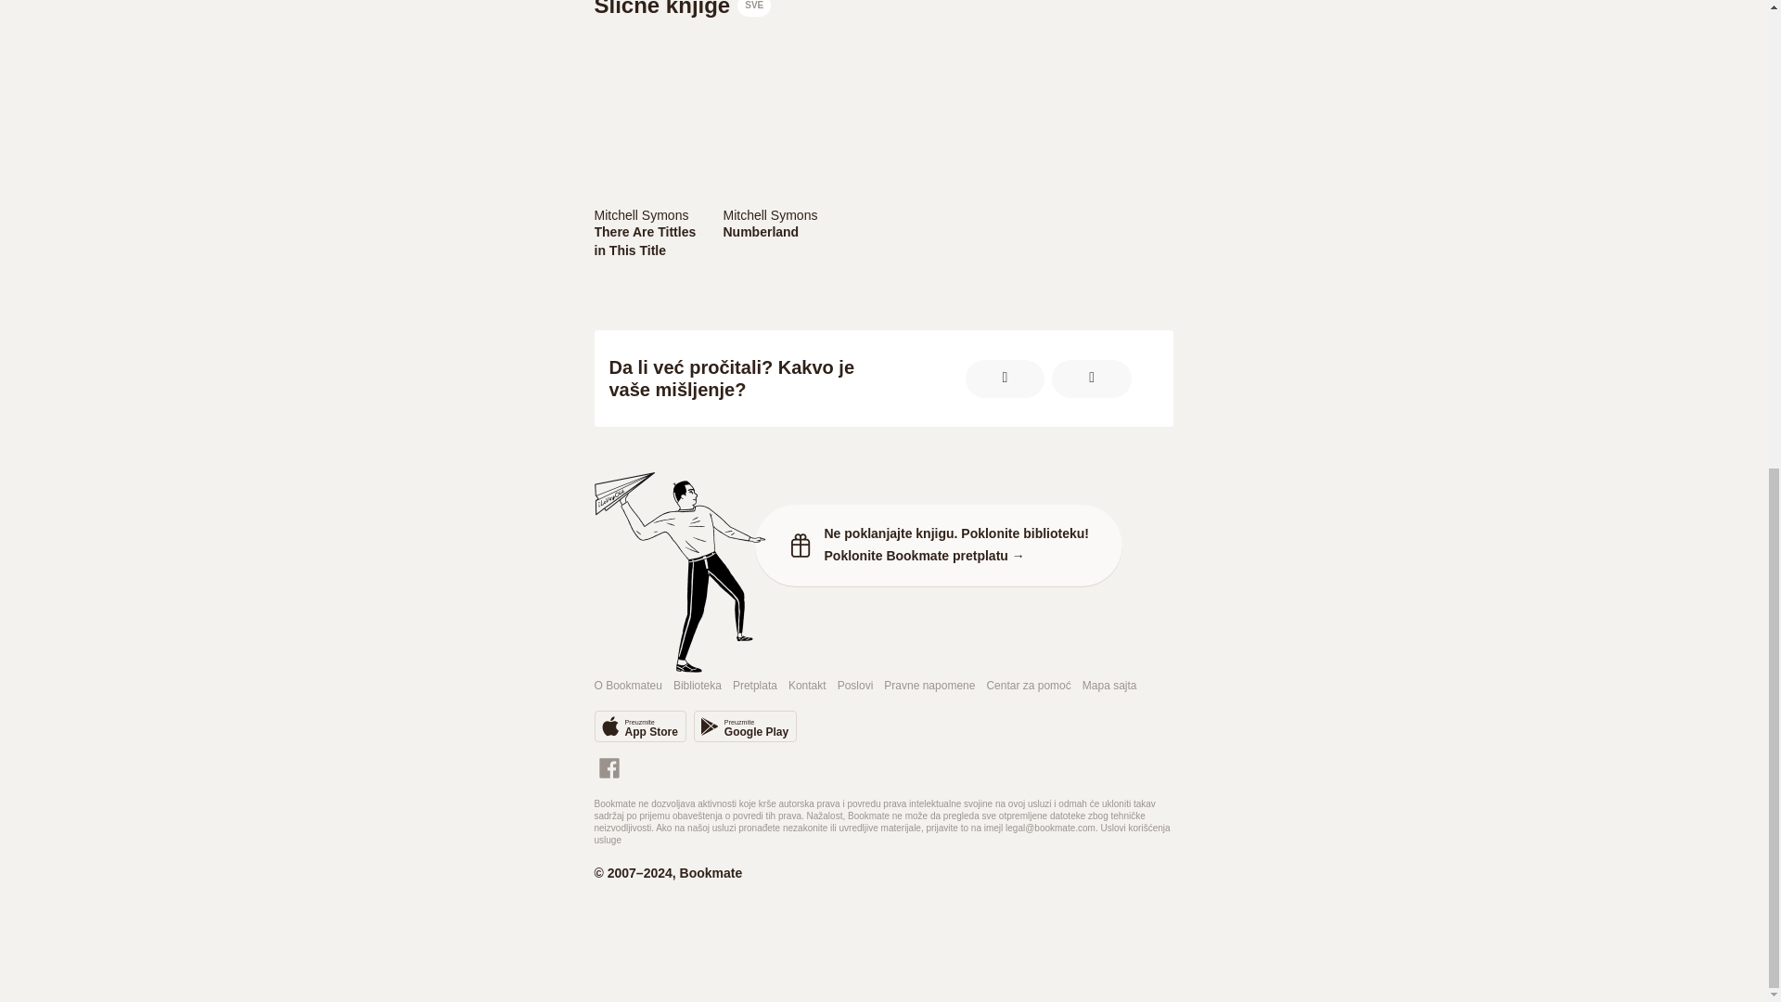 This screenshot has height=1002, width=1781. Describe the element at coordinates (639, 726) in the screenshot. I see `There Are Tittles in This Title` at that location.